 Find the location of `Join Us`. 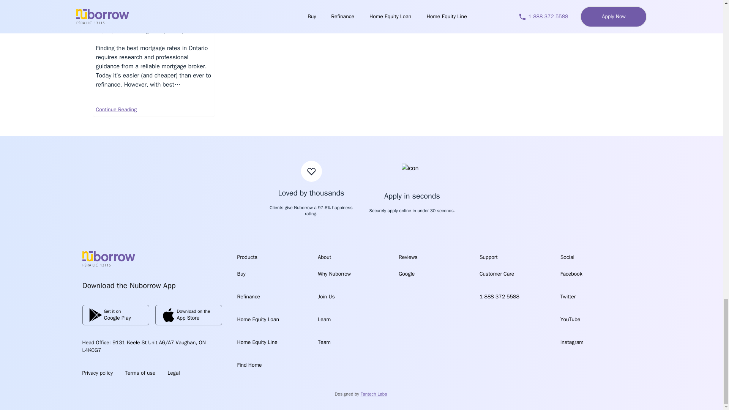

Join Us is located at coordinates (248, 296).